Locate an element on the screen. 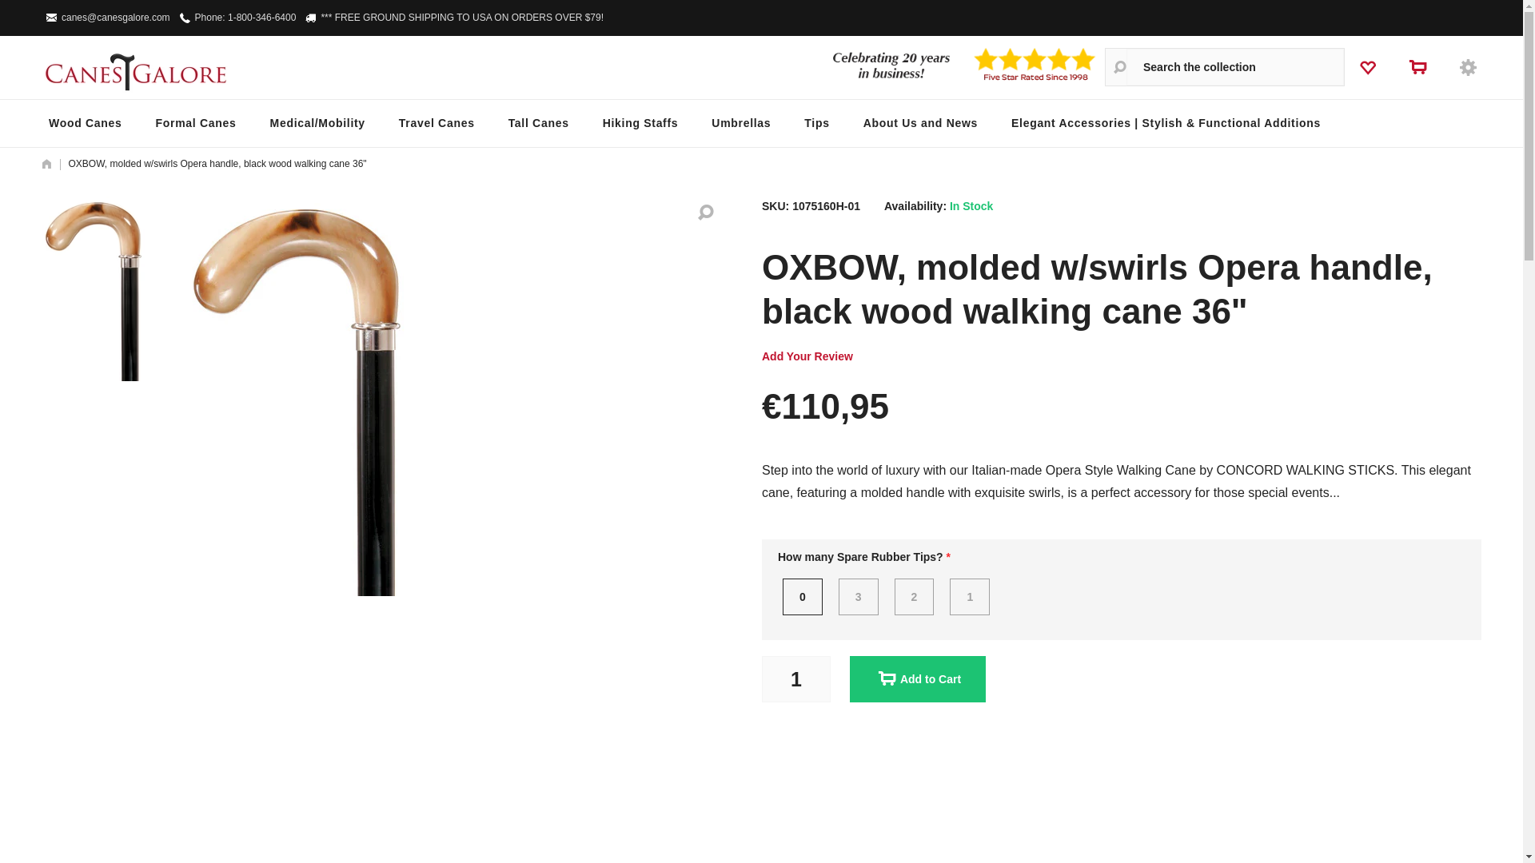 This screenshot has height=863, width=1535. Hiking Staffs is located at coordinates (640, 123).